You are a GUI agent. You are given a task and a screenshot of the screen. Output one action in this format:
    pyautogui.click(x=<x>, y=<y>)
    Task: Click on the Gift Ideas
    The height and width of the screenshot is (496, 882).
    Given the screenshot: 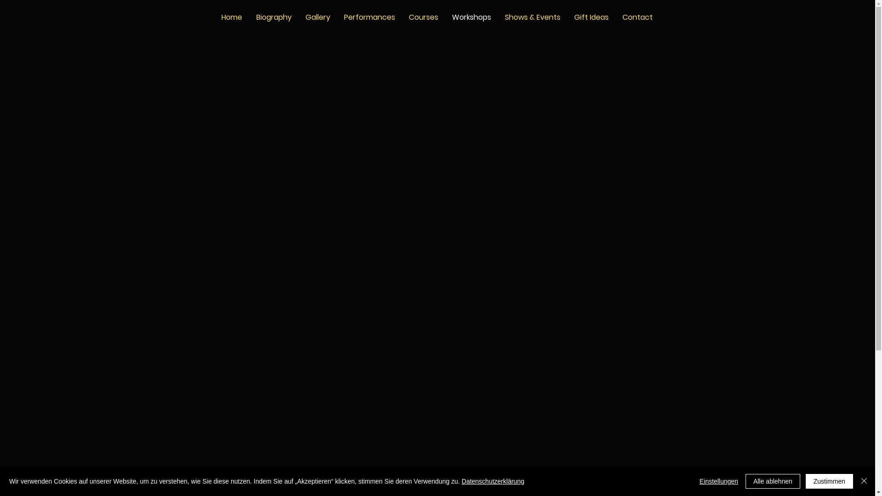 What is the action you would take?
    pyautogui.click(x=591, y=16)
    